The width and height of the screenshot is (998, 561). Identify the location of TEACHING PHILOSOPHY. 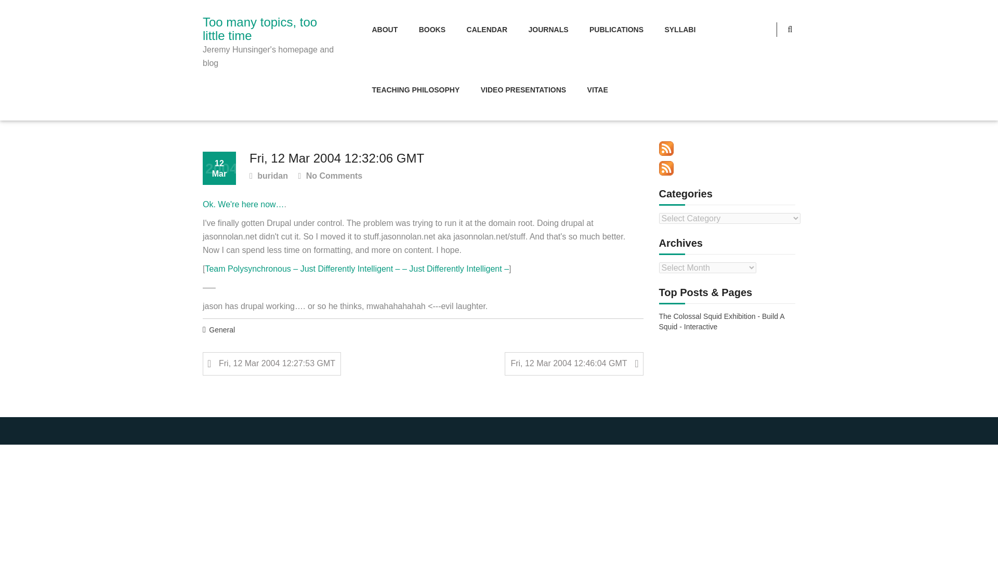
(416, 90).